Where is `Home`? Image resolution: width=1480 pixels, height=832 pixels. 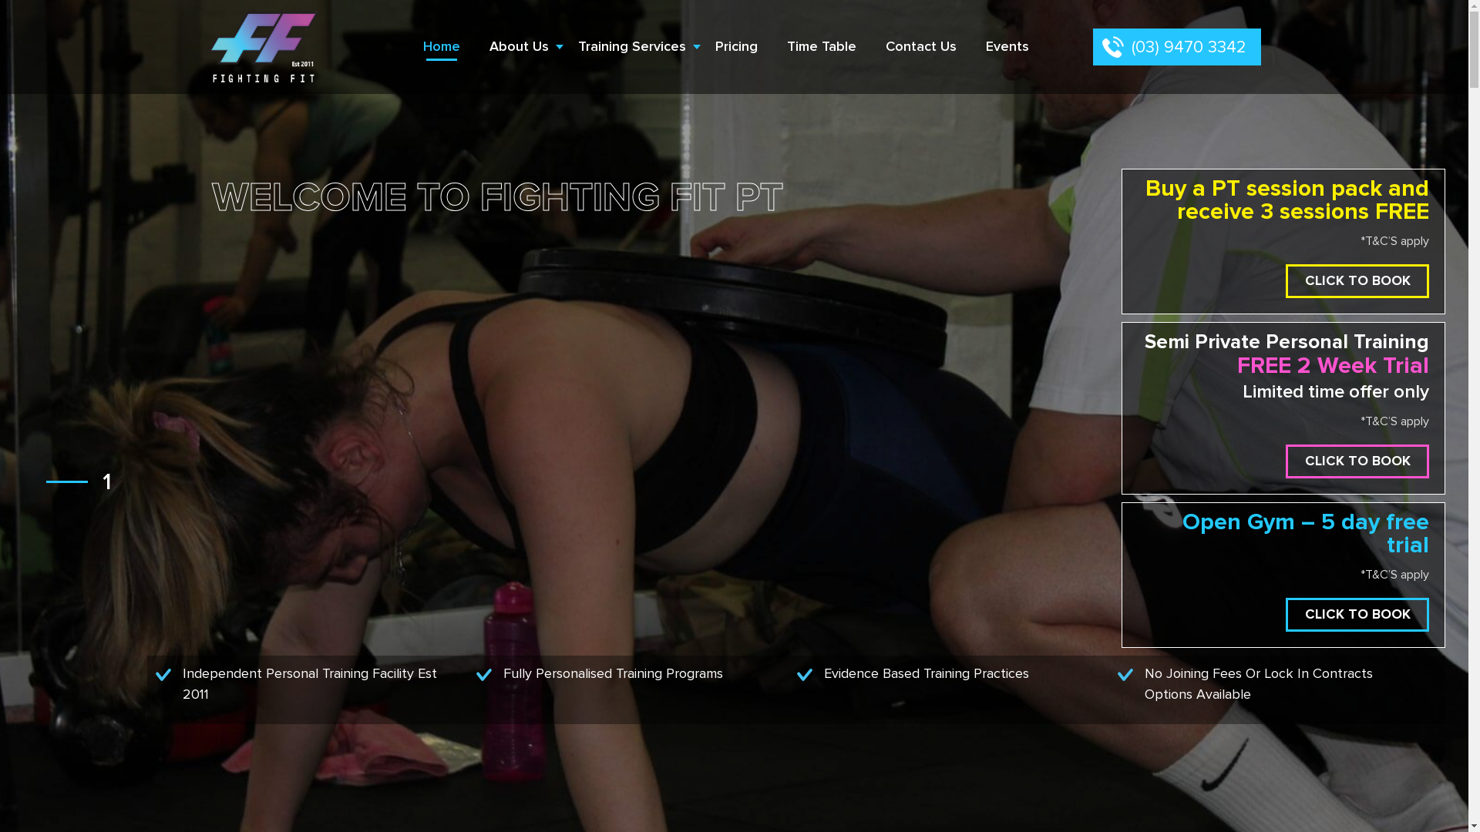 Home is located at coordinates (442, 47).